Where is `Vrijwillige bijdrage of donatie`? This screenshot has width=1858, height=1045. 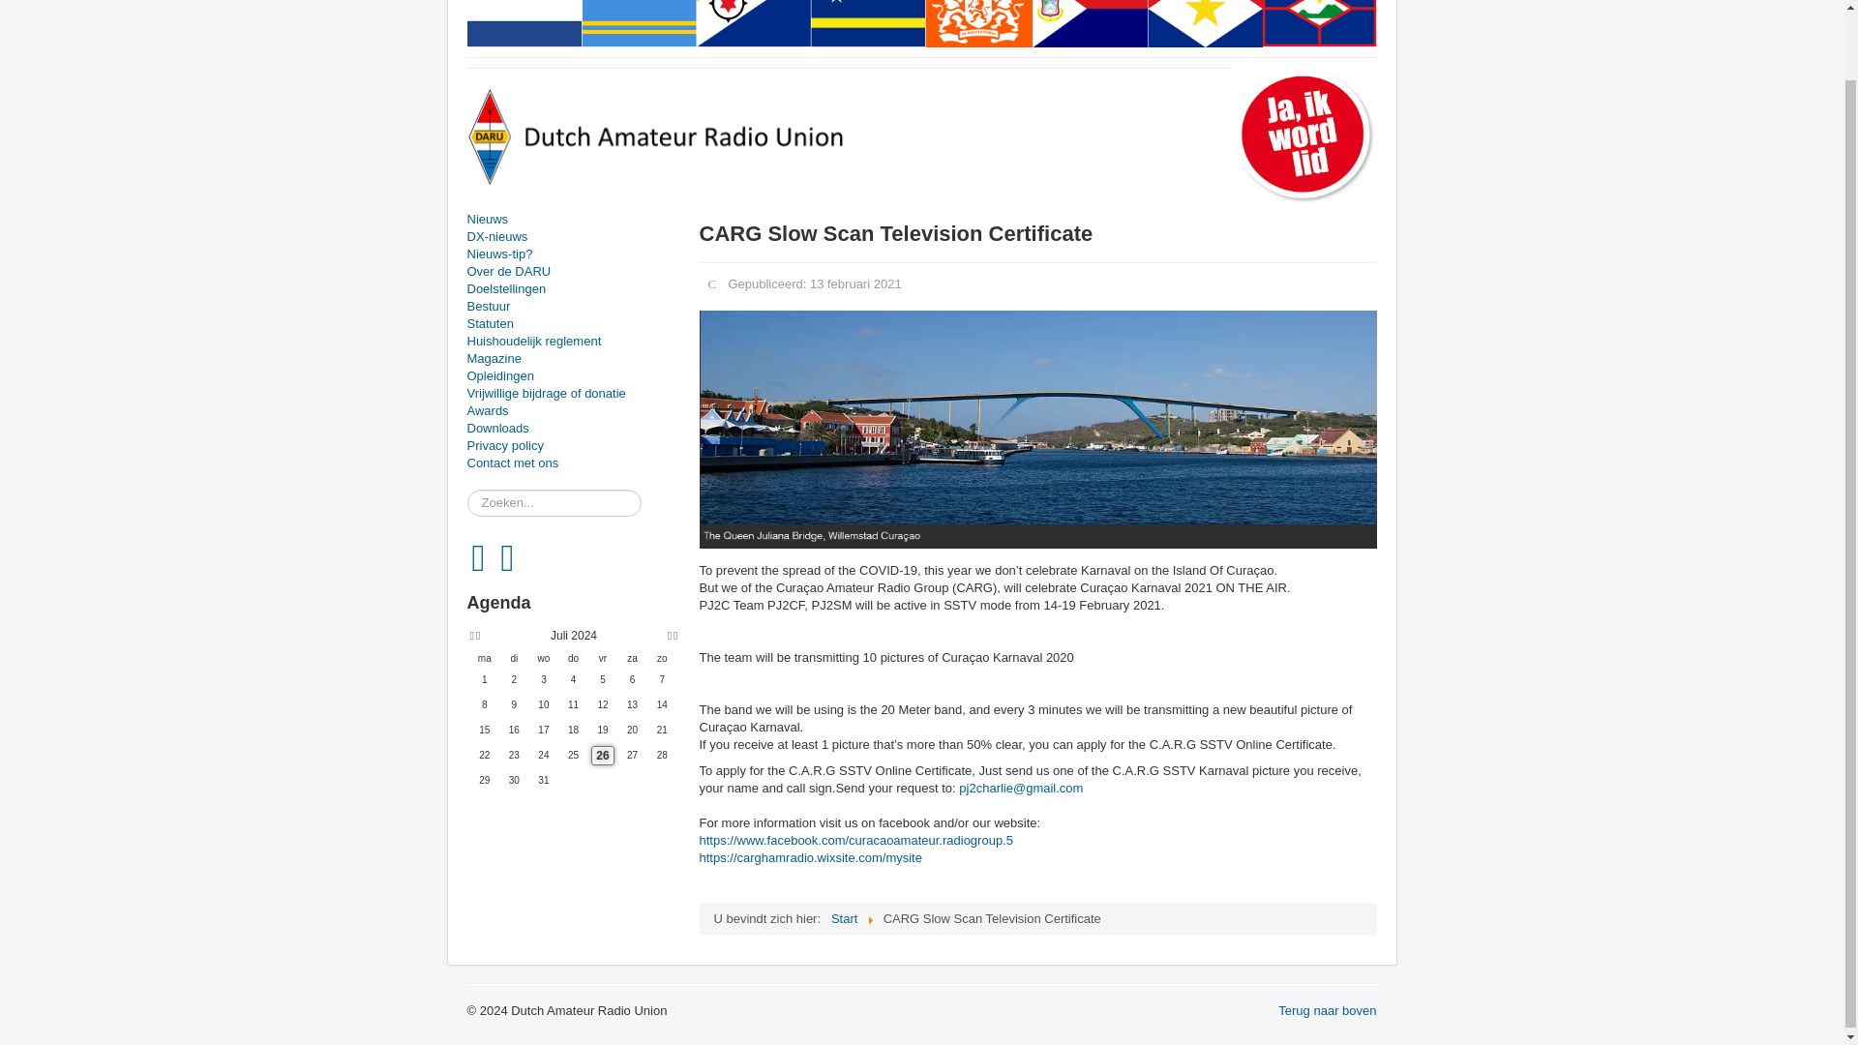 Vrijwillige bijdrage of donatie is located at coordinates (573, 393).